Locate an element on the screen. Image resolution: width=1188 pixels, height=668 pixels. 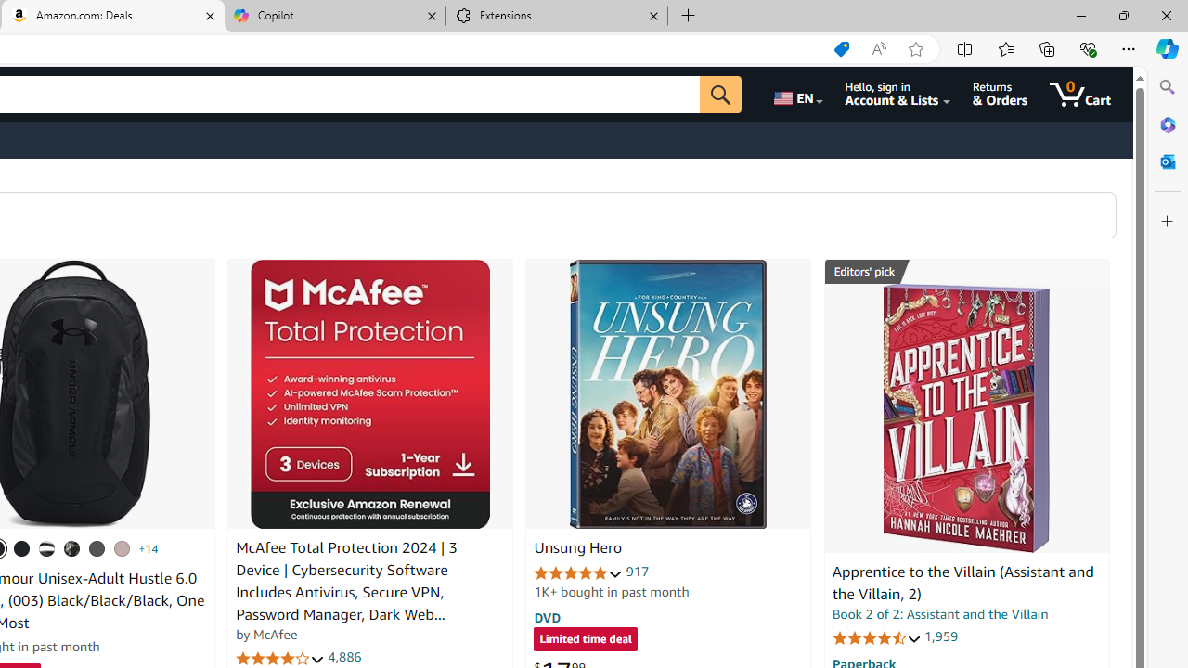
4.1 out of 5 stars is located at coordinates (280, 659).